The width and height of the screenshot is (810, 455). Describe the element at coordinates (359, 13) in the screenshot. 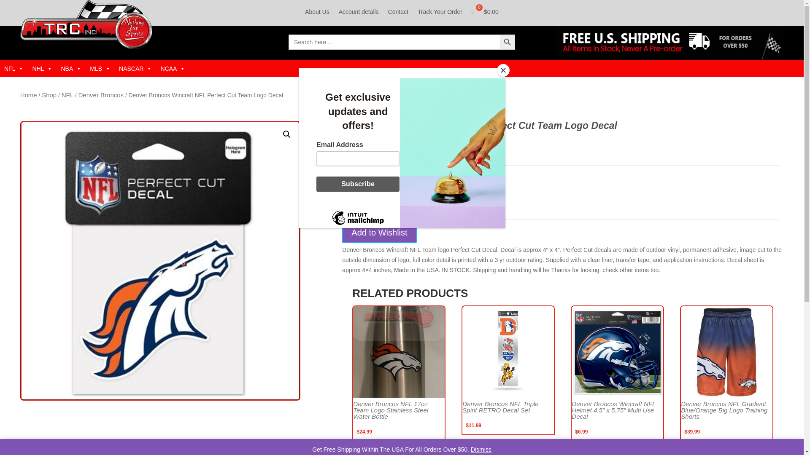

I see `Account details` at that location.